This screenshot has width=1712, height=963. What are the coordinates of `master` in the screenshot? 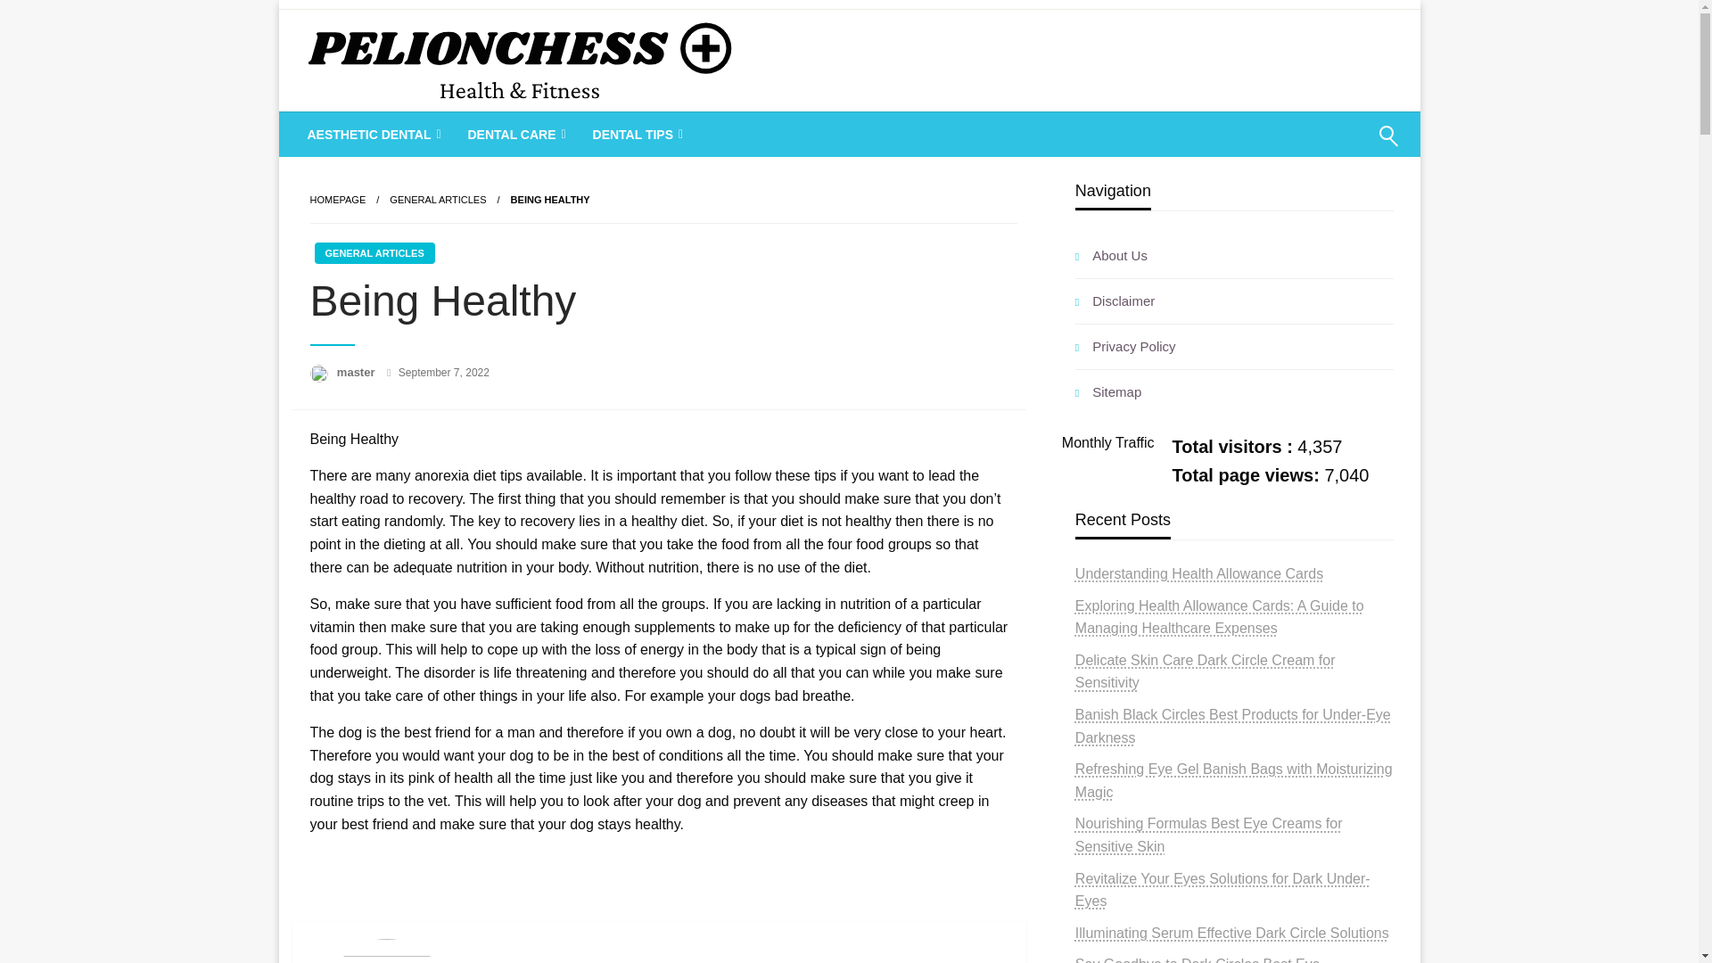 It's located at (358, 373).